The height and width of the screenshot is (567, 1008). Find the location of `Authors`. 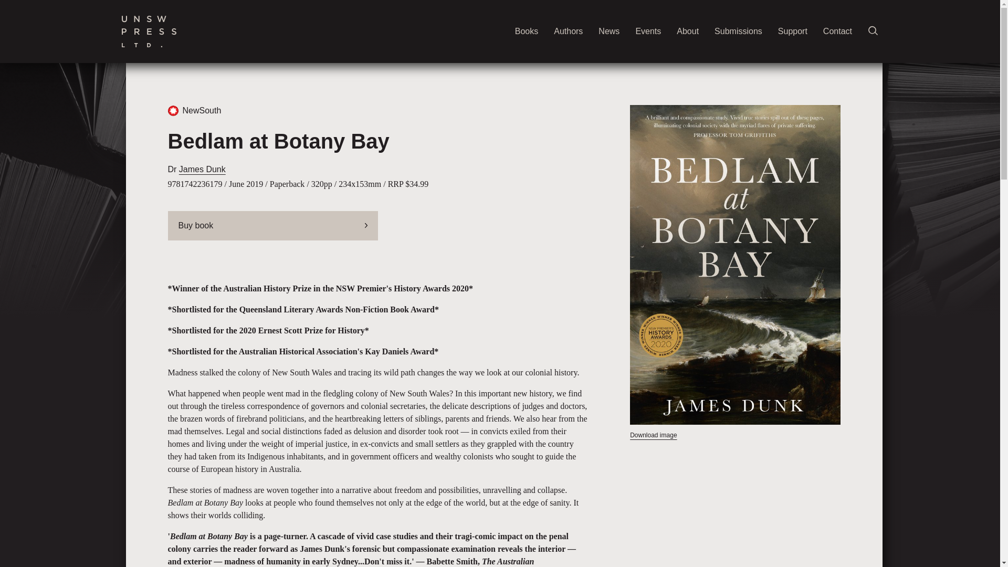

Authors is located at coordinates (568, 31).